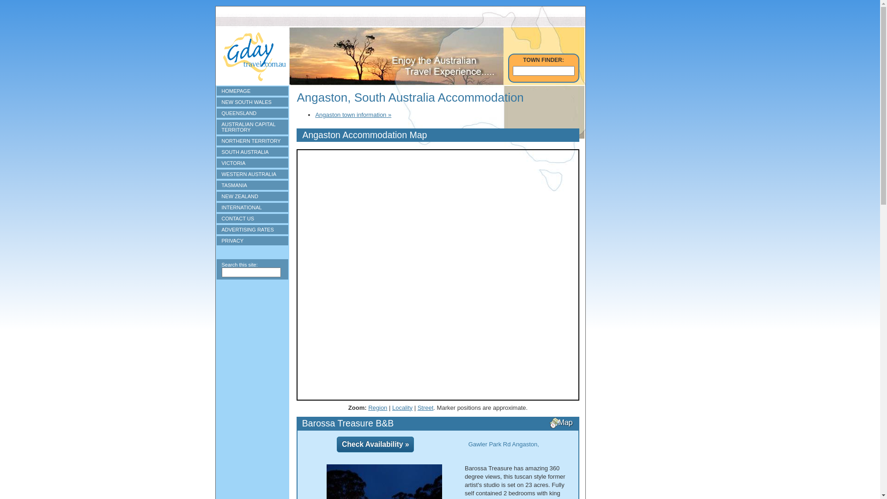 This screenshot has height=499, width=887. I want to click on CONTACT US, so click(252, 219).